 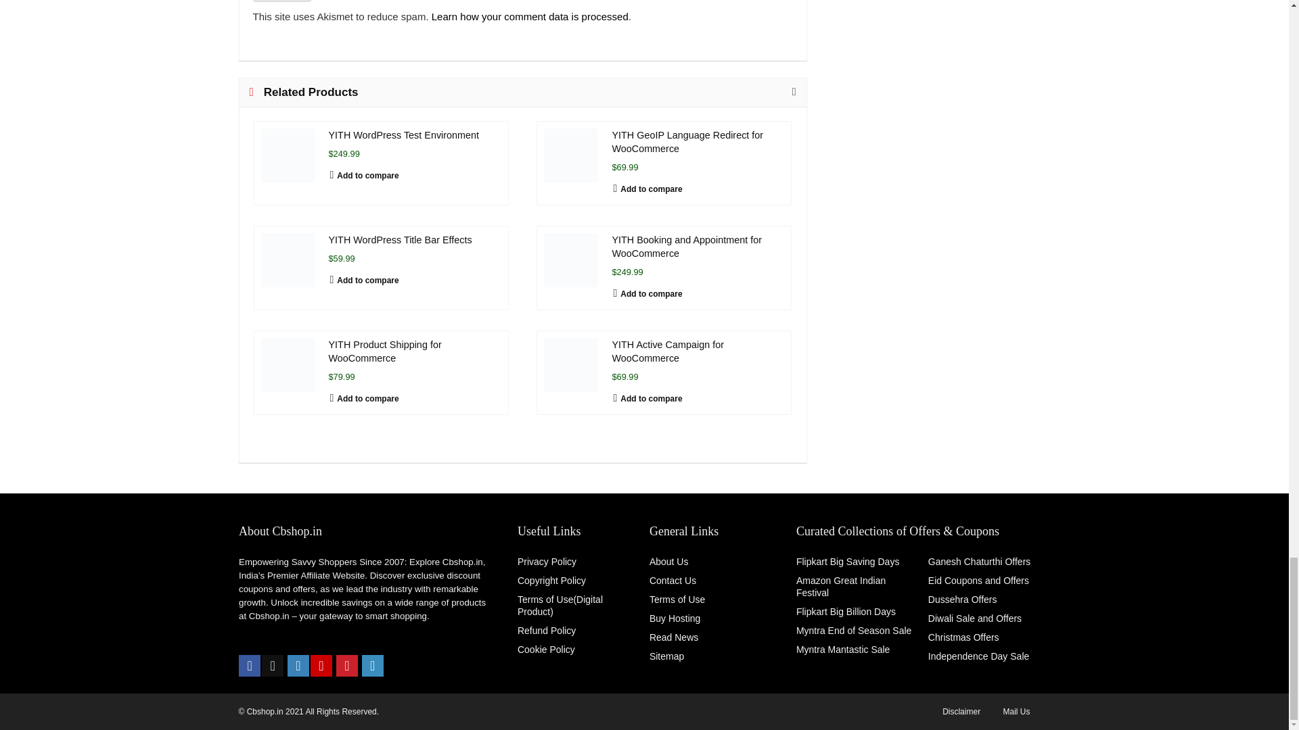 I want to click on twitter, so click(x=272, y=665).